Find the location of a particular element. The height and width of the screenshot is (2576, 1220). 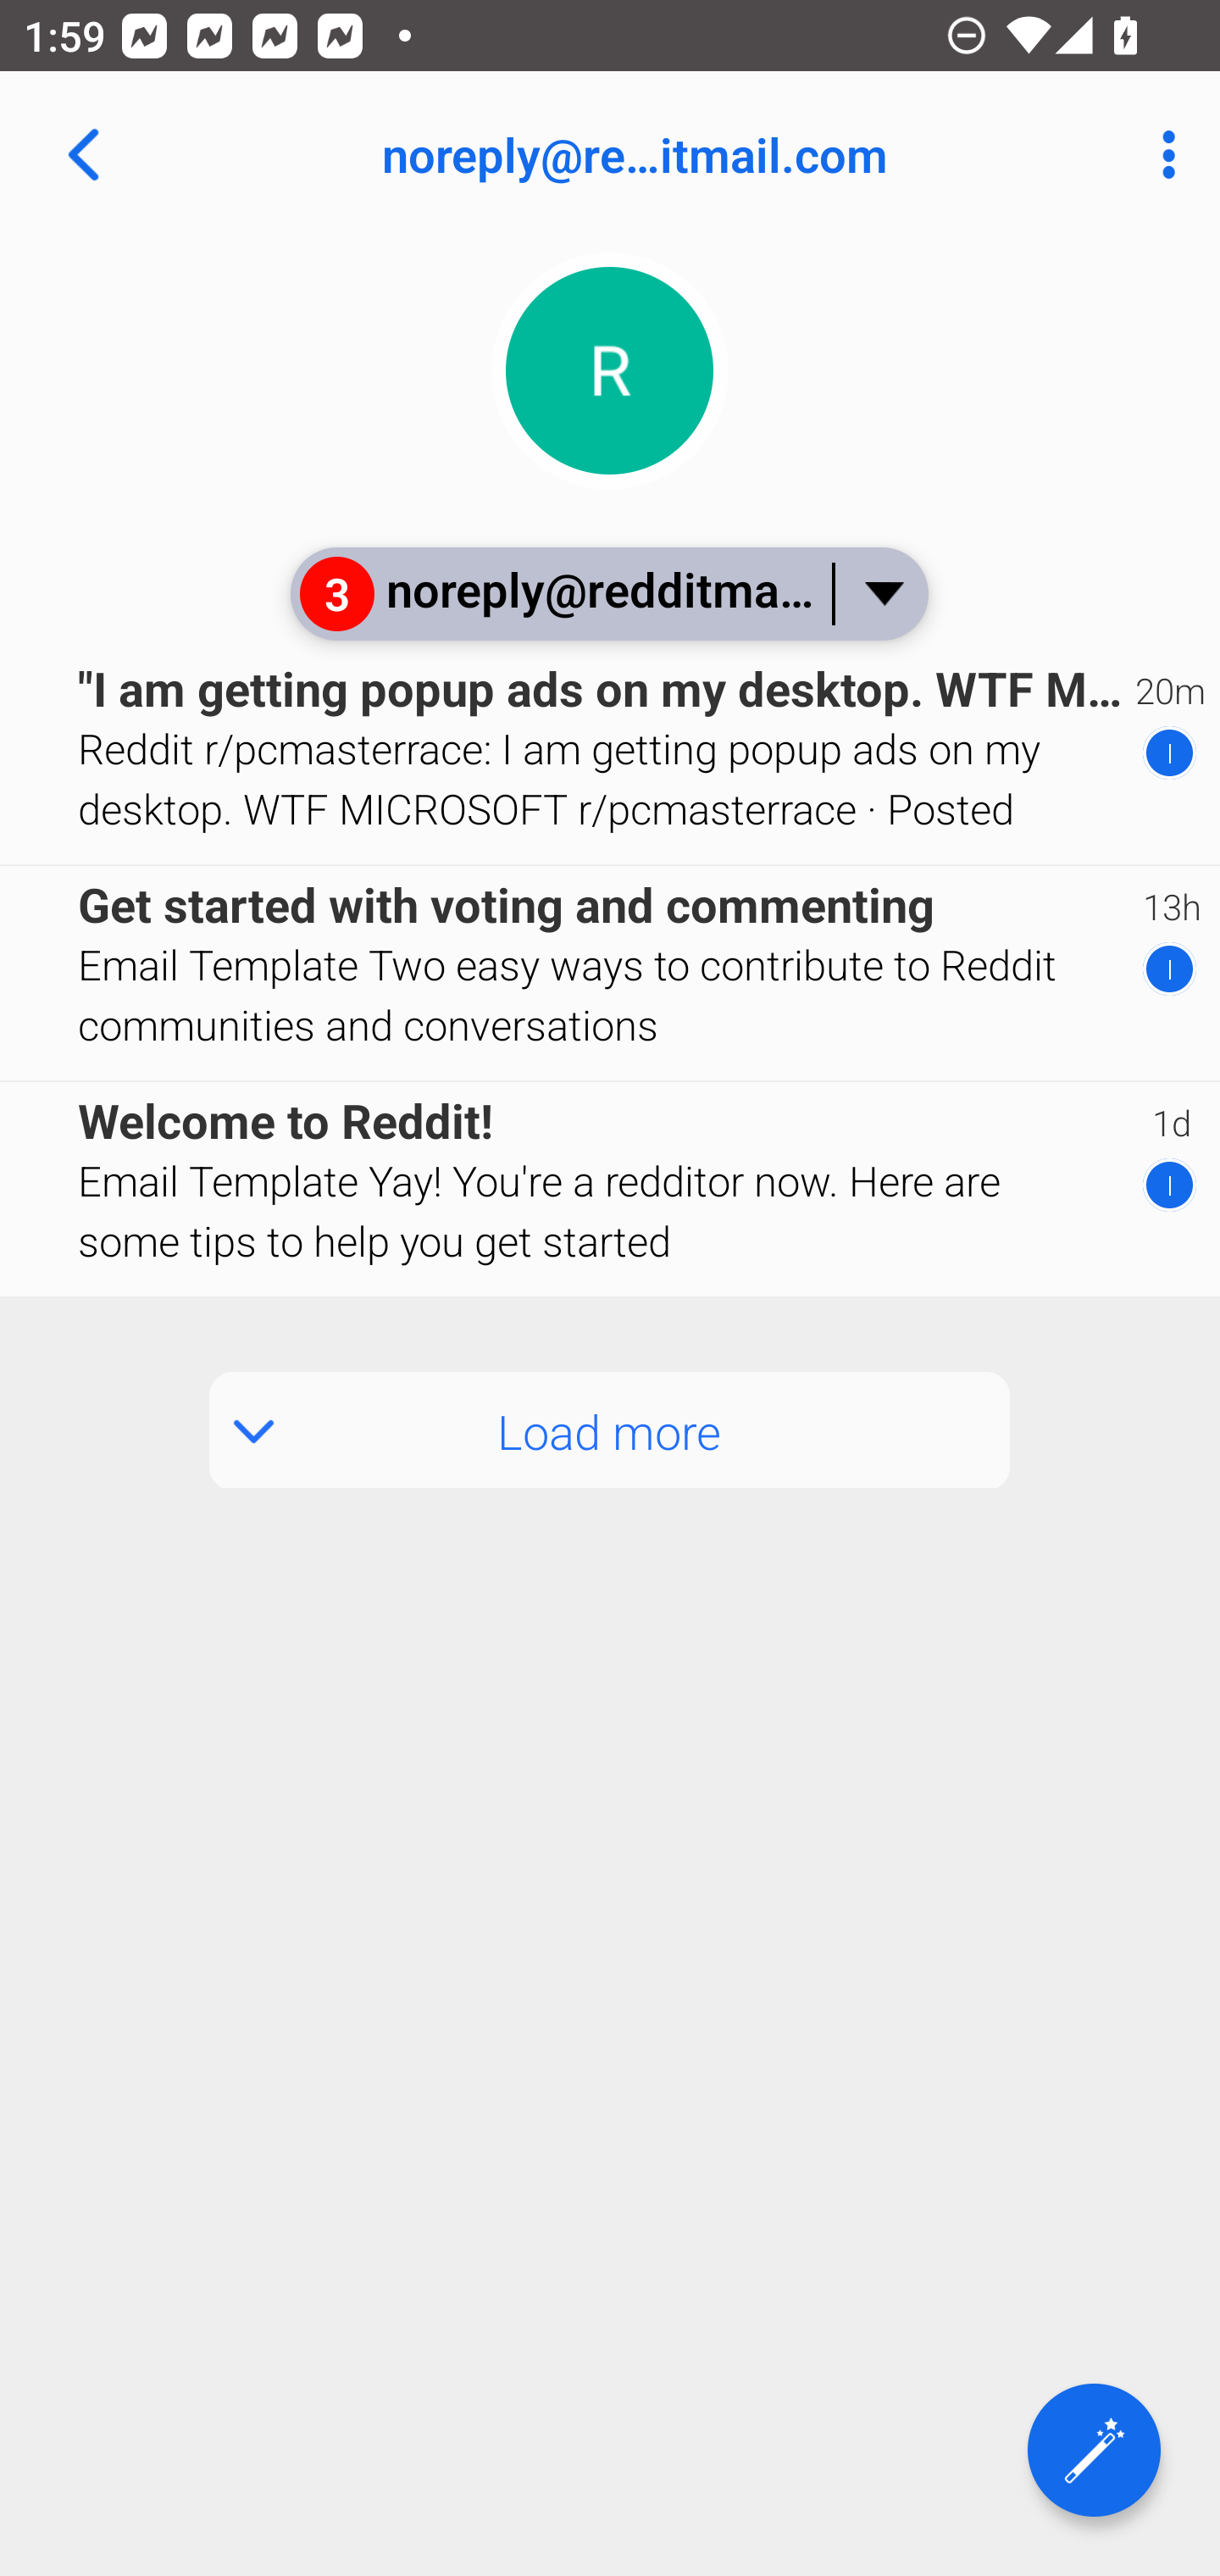

3 noreply@redditmail.com & You is located at coordinates (608, 593).